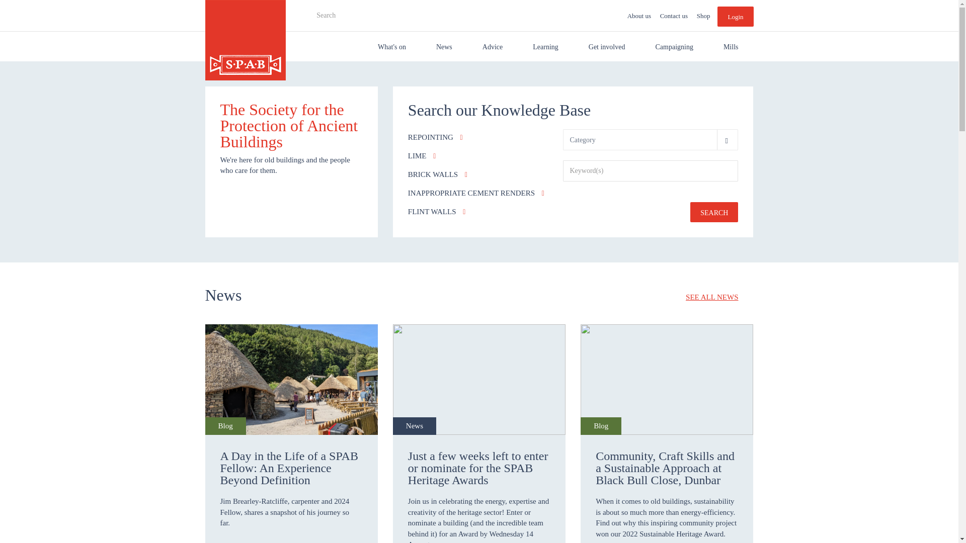 Image resolution: width=966 pixels, height=543 pixels. What do you see at coordinates (316, 33) in the screenshot?
I see `SEARCH` at bounding box center [316, 33].